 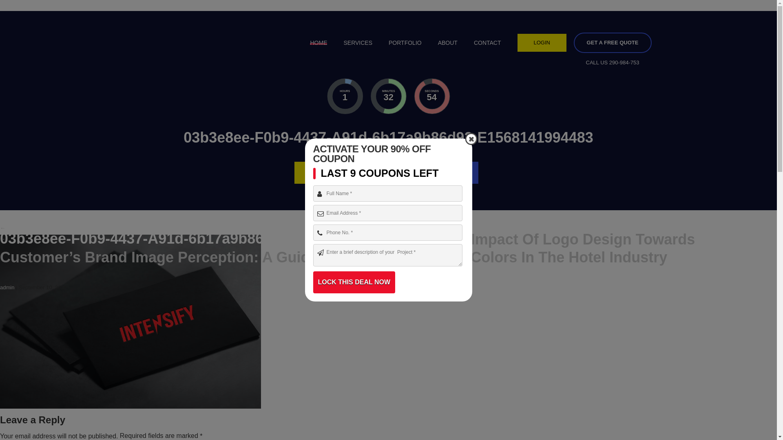 I want to click on LOCK THIS DEAL NOW, so click(x=354, y=282).